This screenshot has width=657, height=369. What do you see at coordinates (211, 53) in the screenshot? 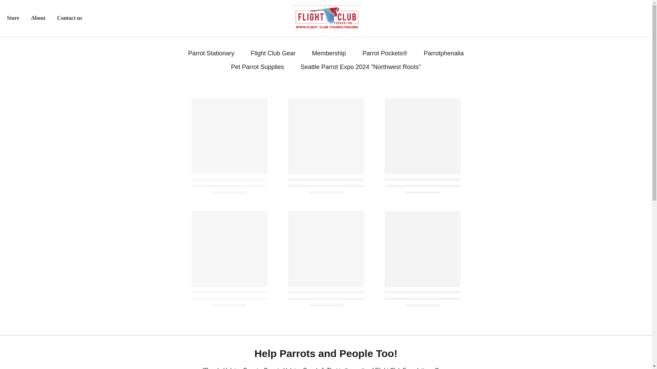
I see `Parrot Stationary` at bounding box center [211, 53].